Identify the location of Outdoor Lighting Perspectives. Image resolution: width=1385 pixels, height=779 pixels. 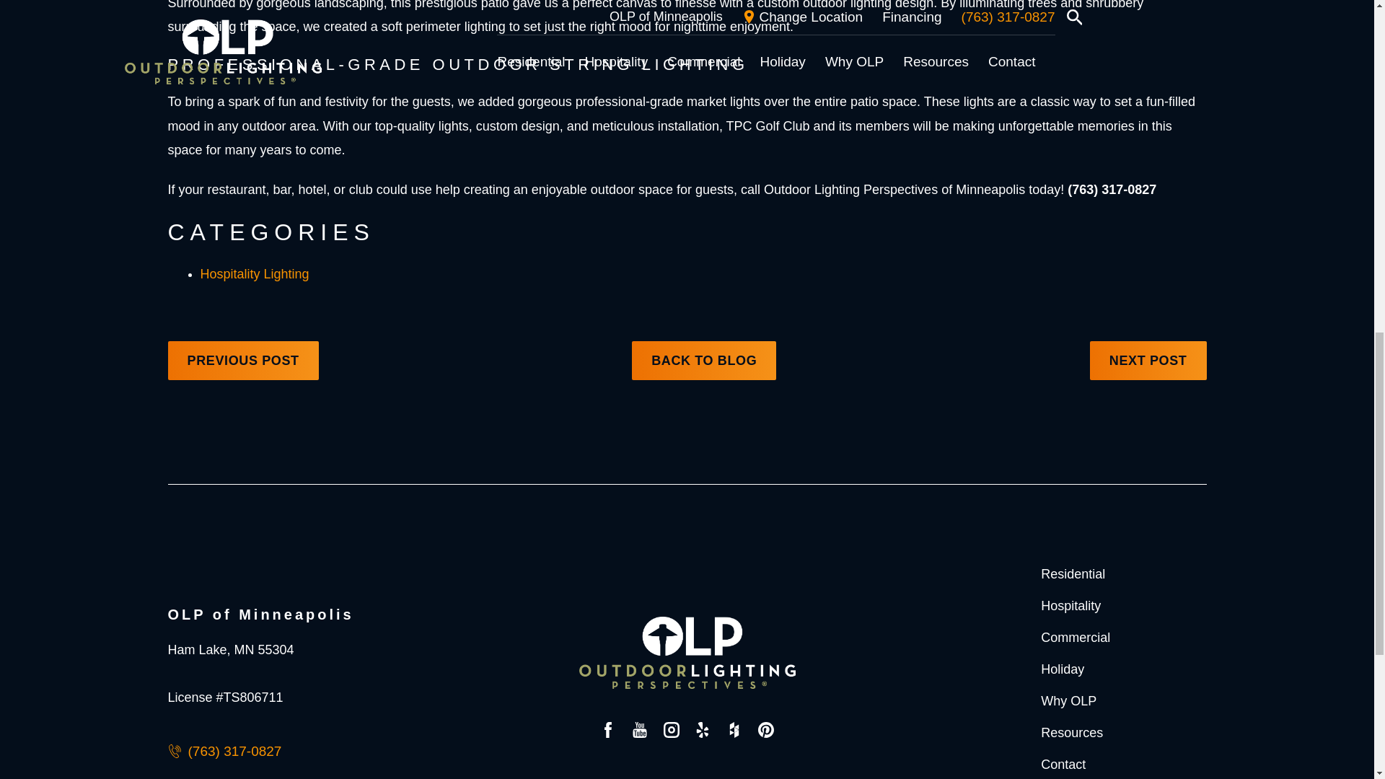
(687, 652).